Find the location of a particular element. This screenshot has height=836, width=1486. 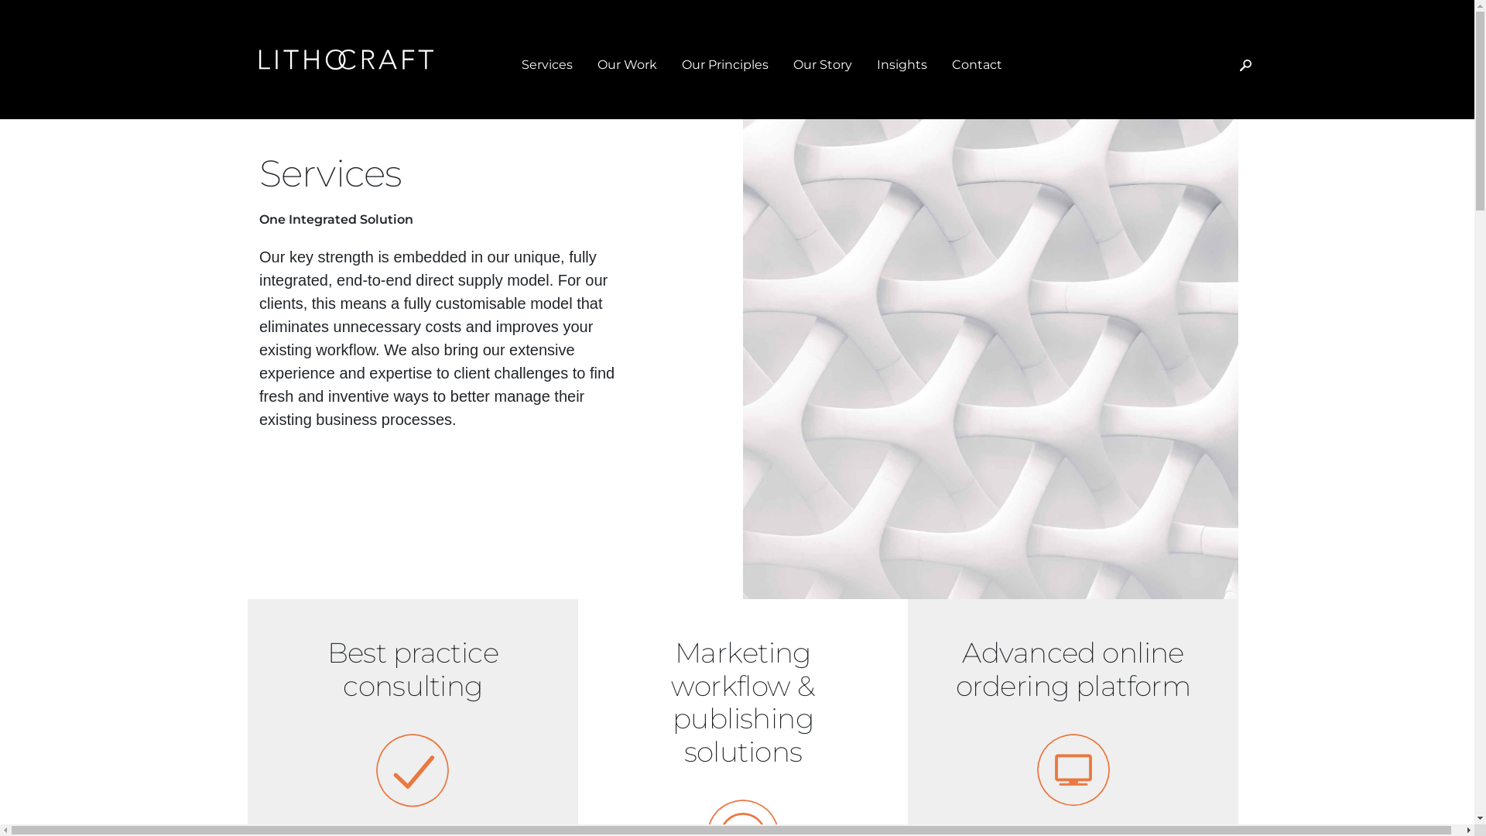

Our Principles is located at coordinates (725, 65).